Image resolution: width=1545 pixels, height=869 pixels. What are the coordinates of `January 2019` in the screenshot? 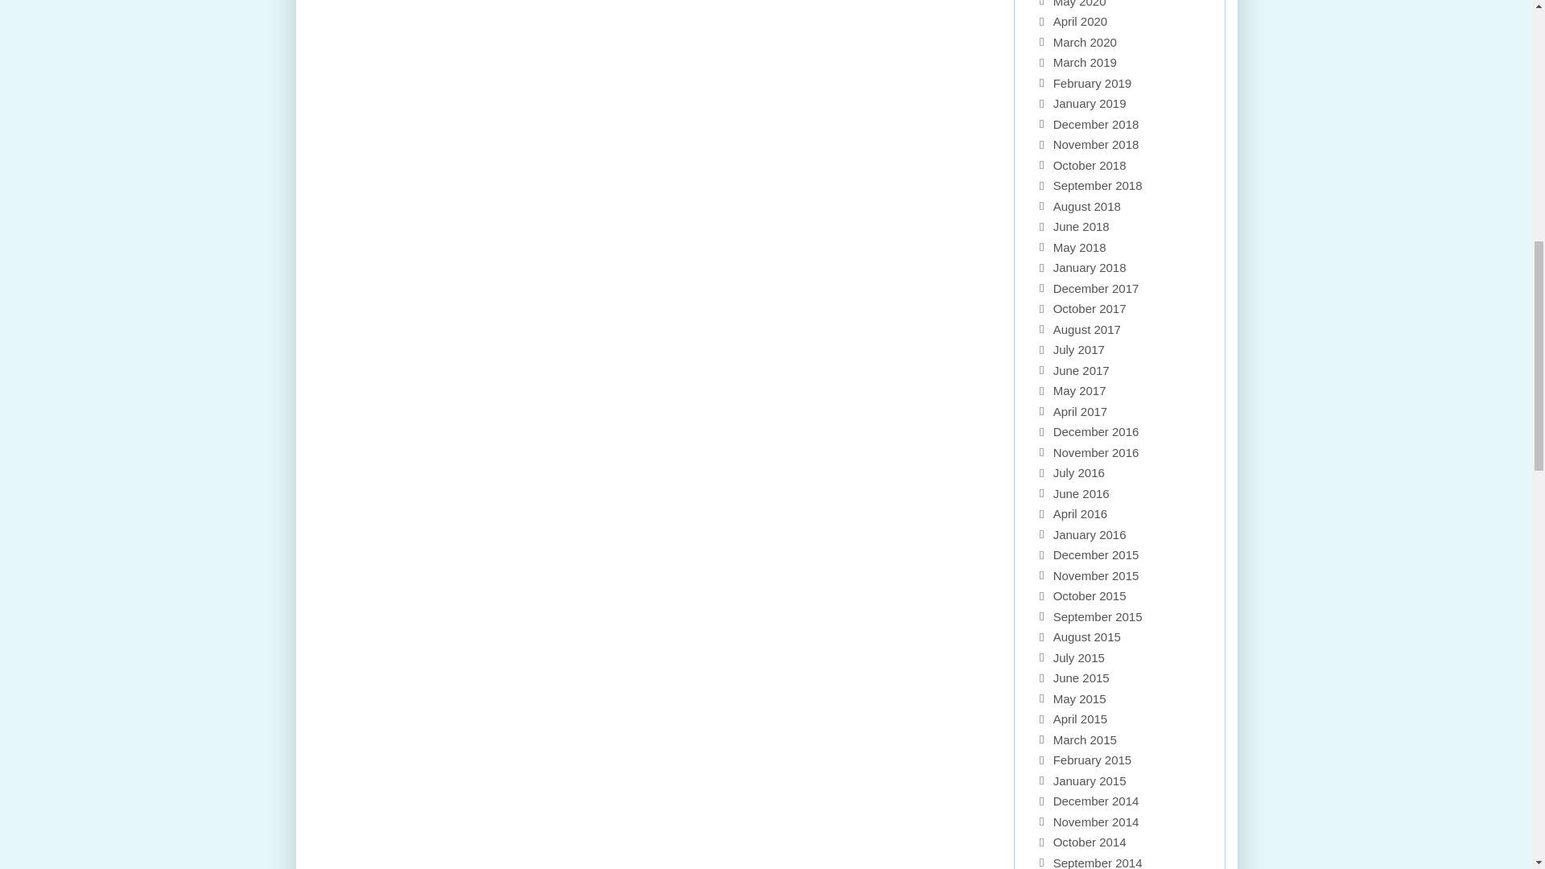 It's located at (1090, 103).